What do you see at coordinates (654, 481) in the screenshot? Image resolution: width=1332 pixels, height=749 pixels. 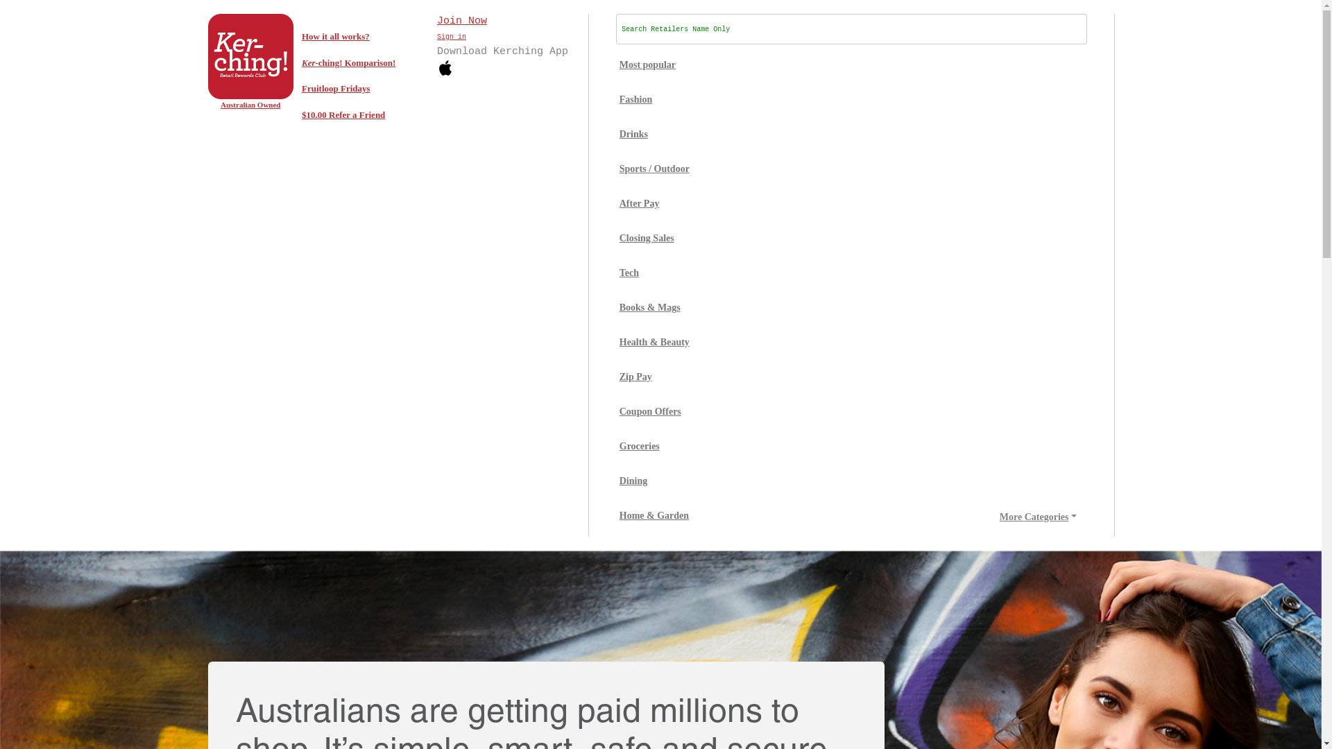 I see `Dining` at bounding box center [654, 481].